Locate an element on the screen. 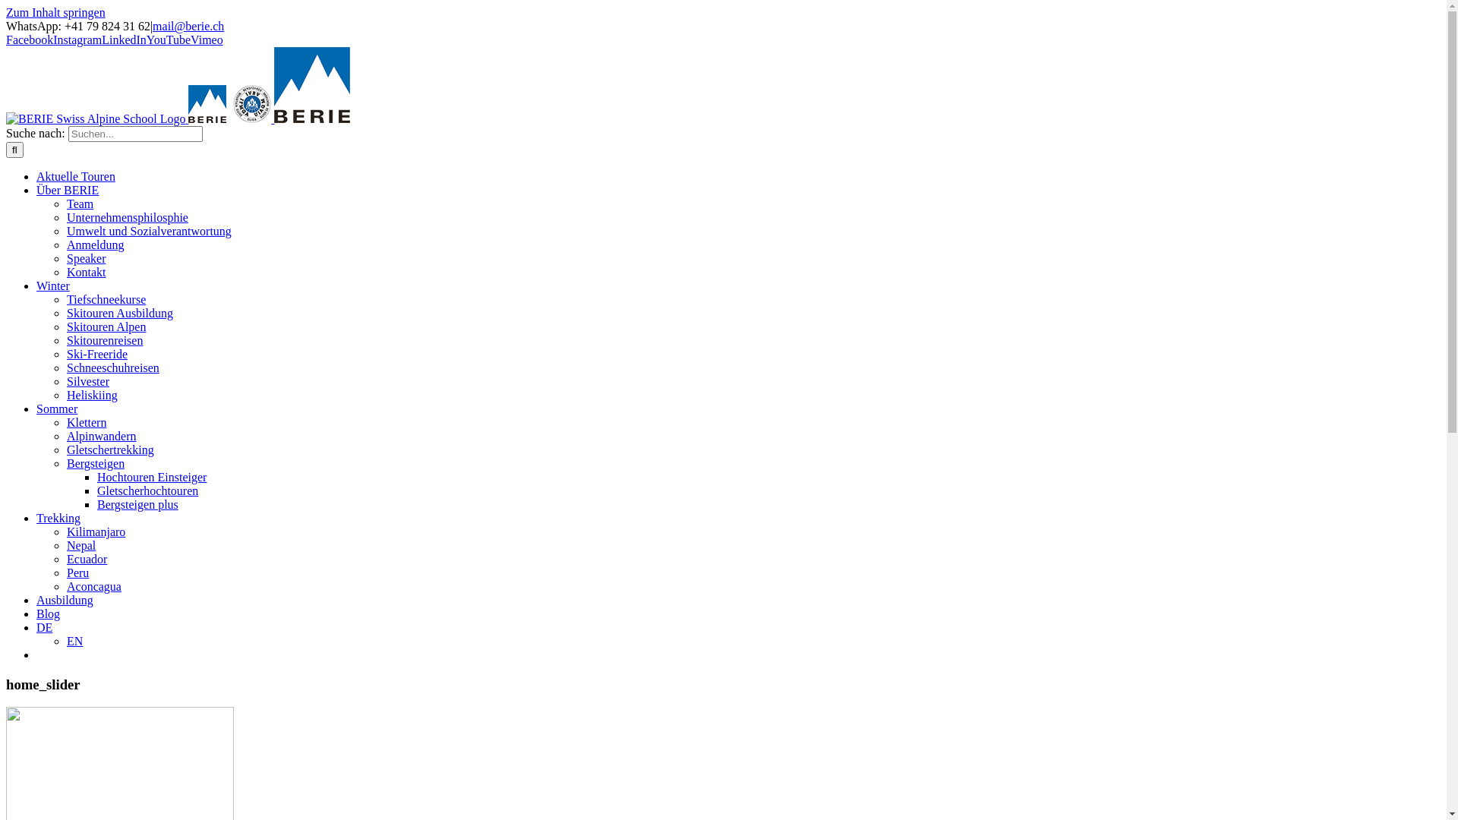  Ski-Freeride is located at coordinates (97, 354).